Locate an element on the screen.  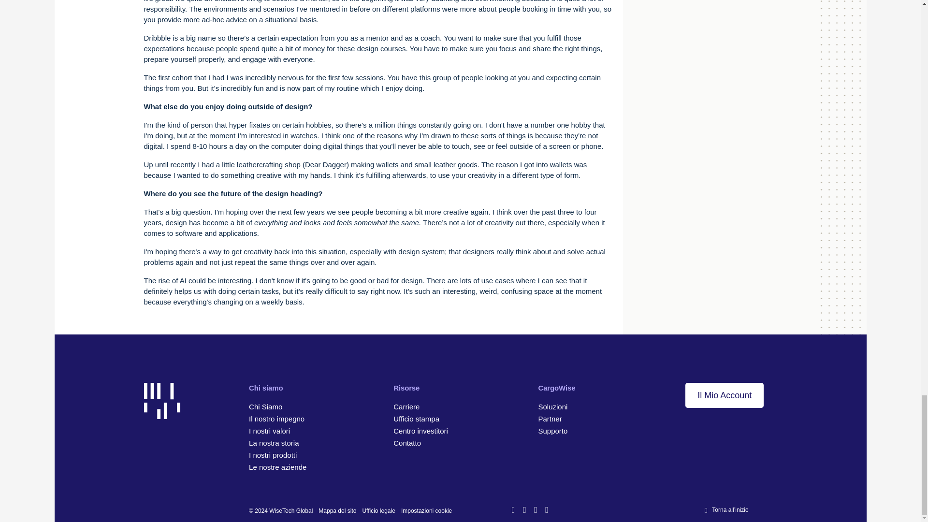
Chi Siamo is located at coordinates (265, 406).